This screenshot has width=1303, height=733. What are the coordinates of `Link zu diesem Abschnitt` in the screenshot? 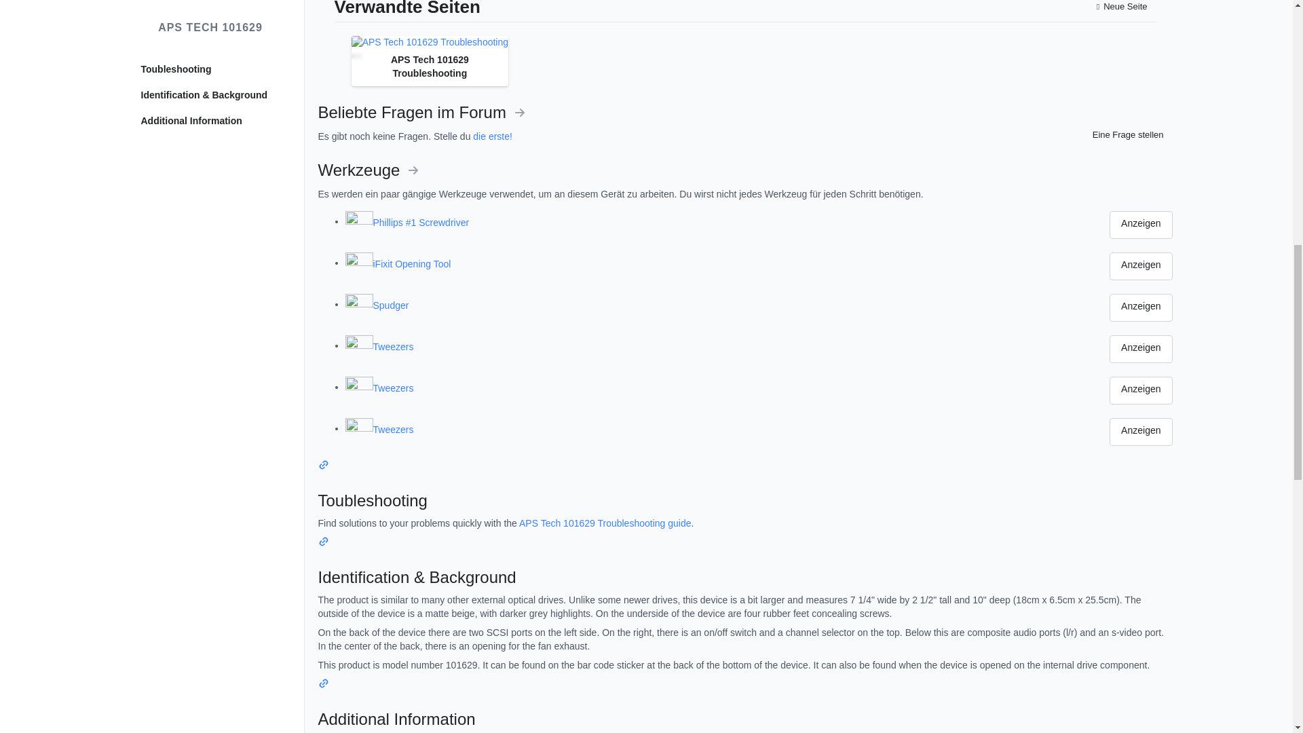 It's located at (323, 467).